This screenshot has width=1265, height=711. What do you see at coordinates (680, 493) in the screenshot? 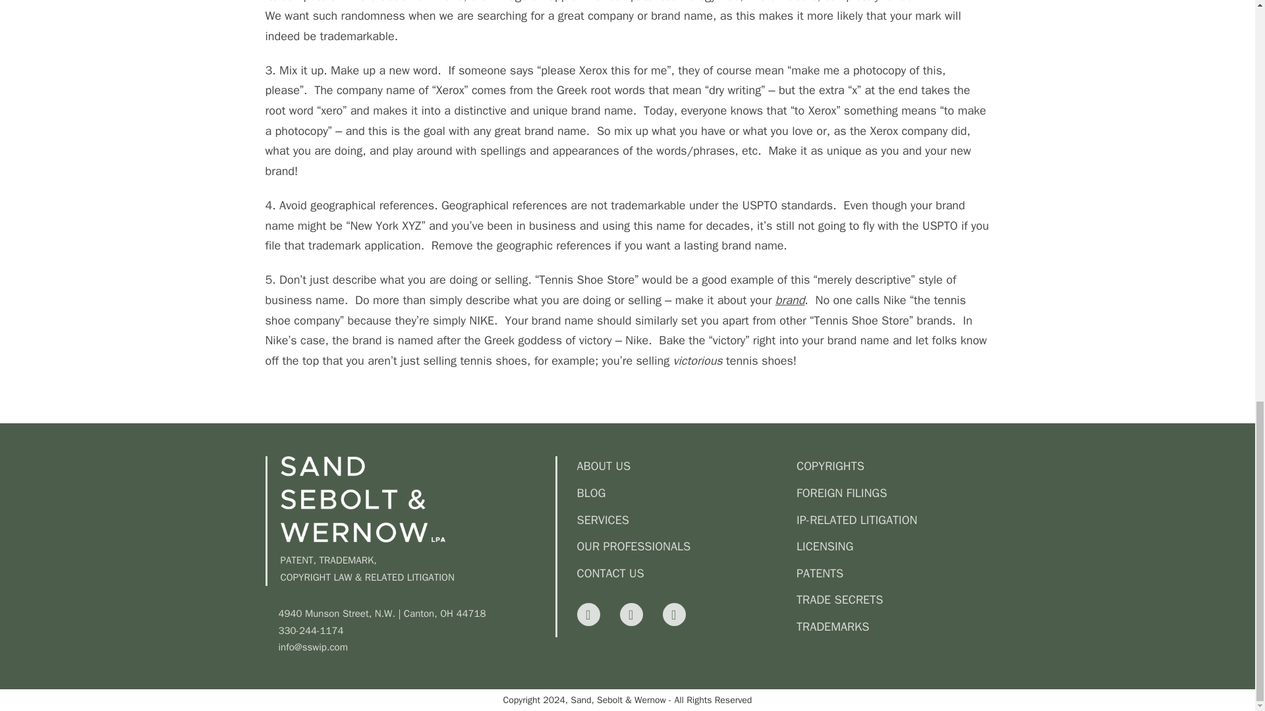
I see `BLOG` at bounding box center [680, 493].